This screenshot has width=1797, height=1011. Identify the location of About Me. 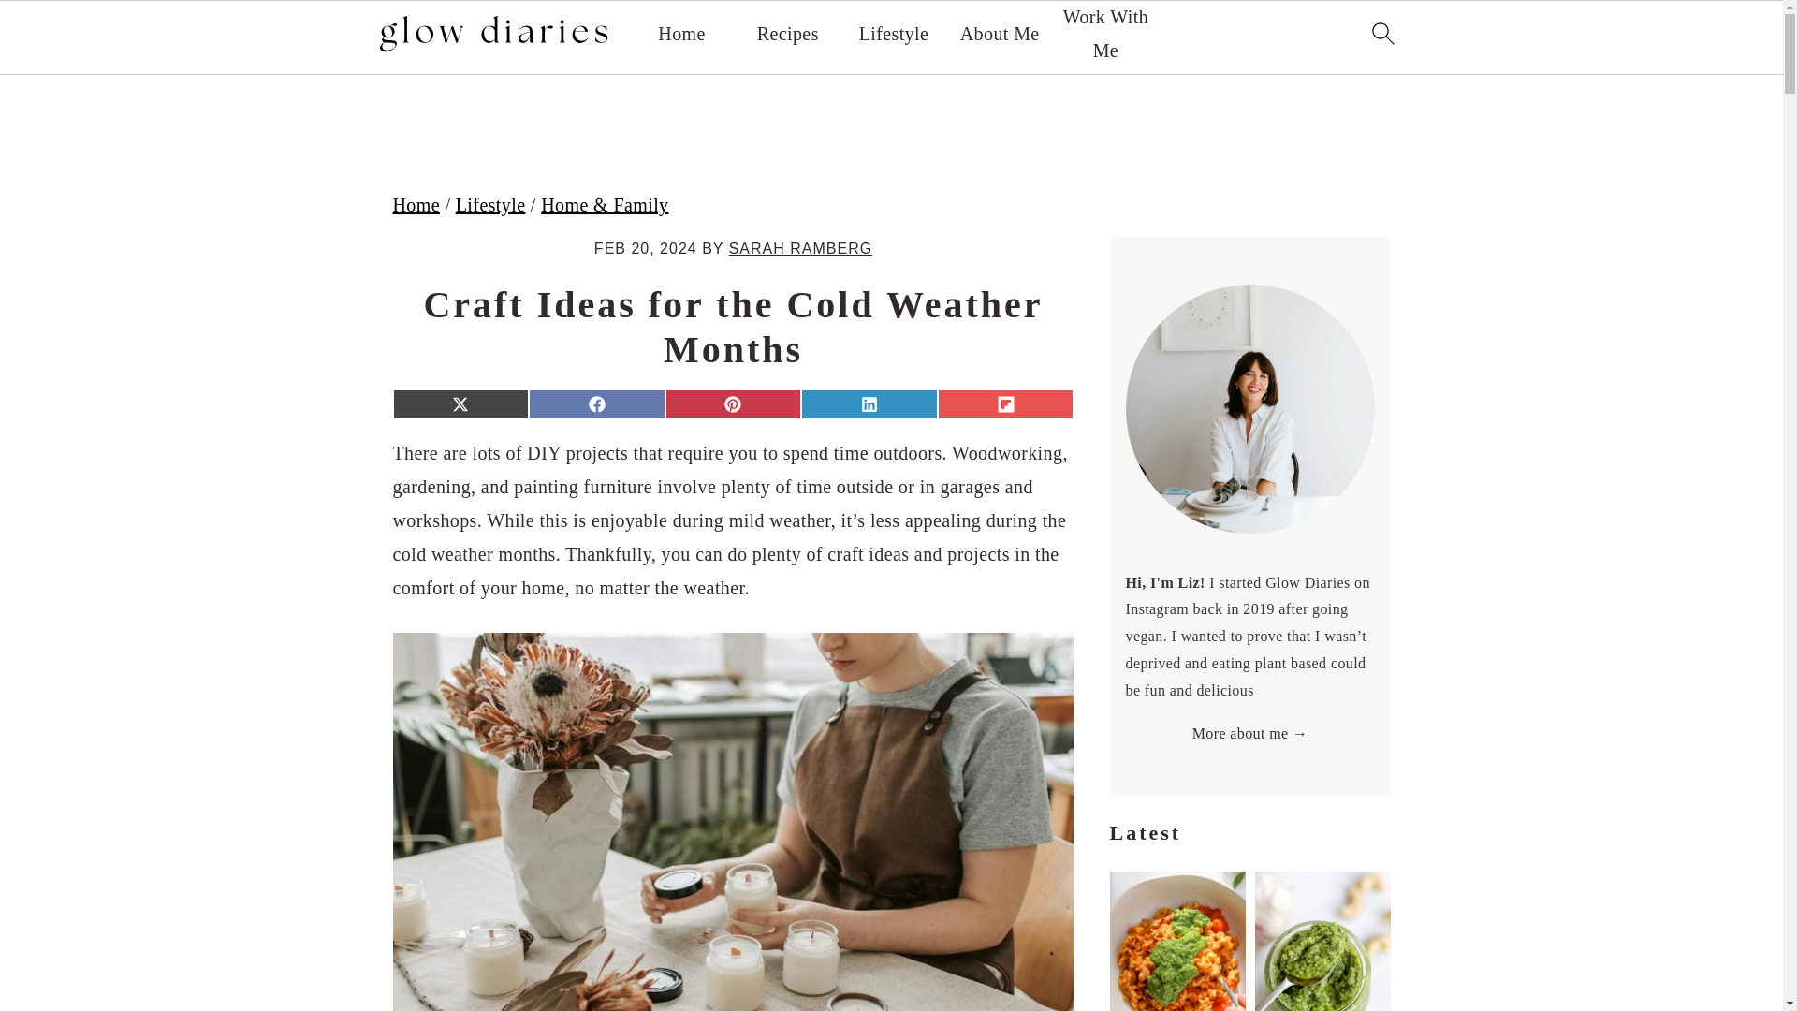
(1000, 34).